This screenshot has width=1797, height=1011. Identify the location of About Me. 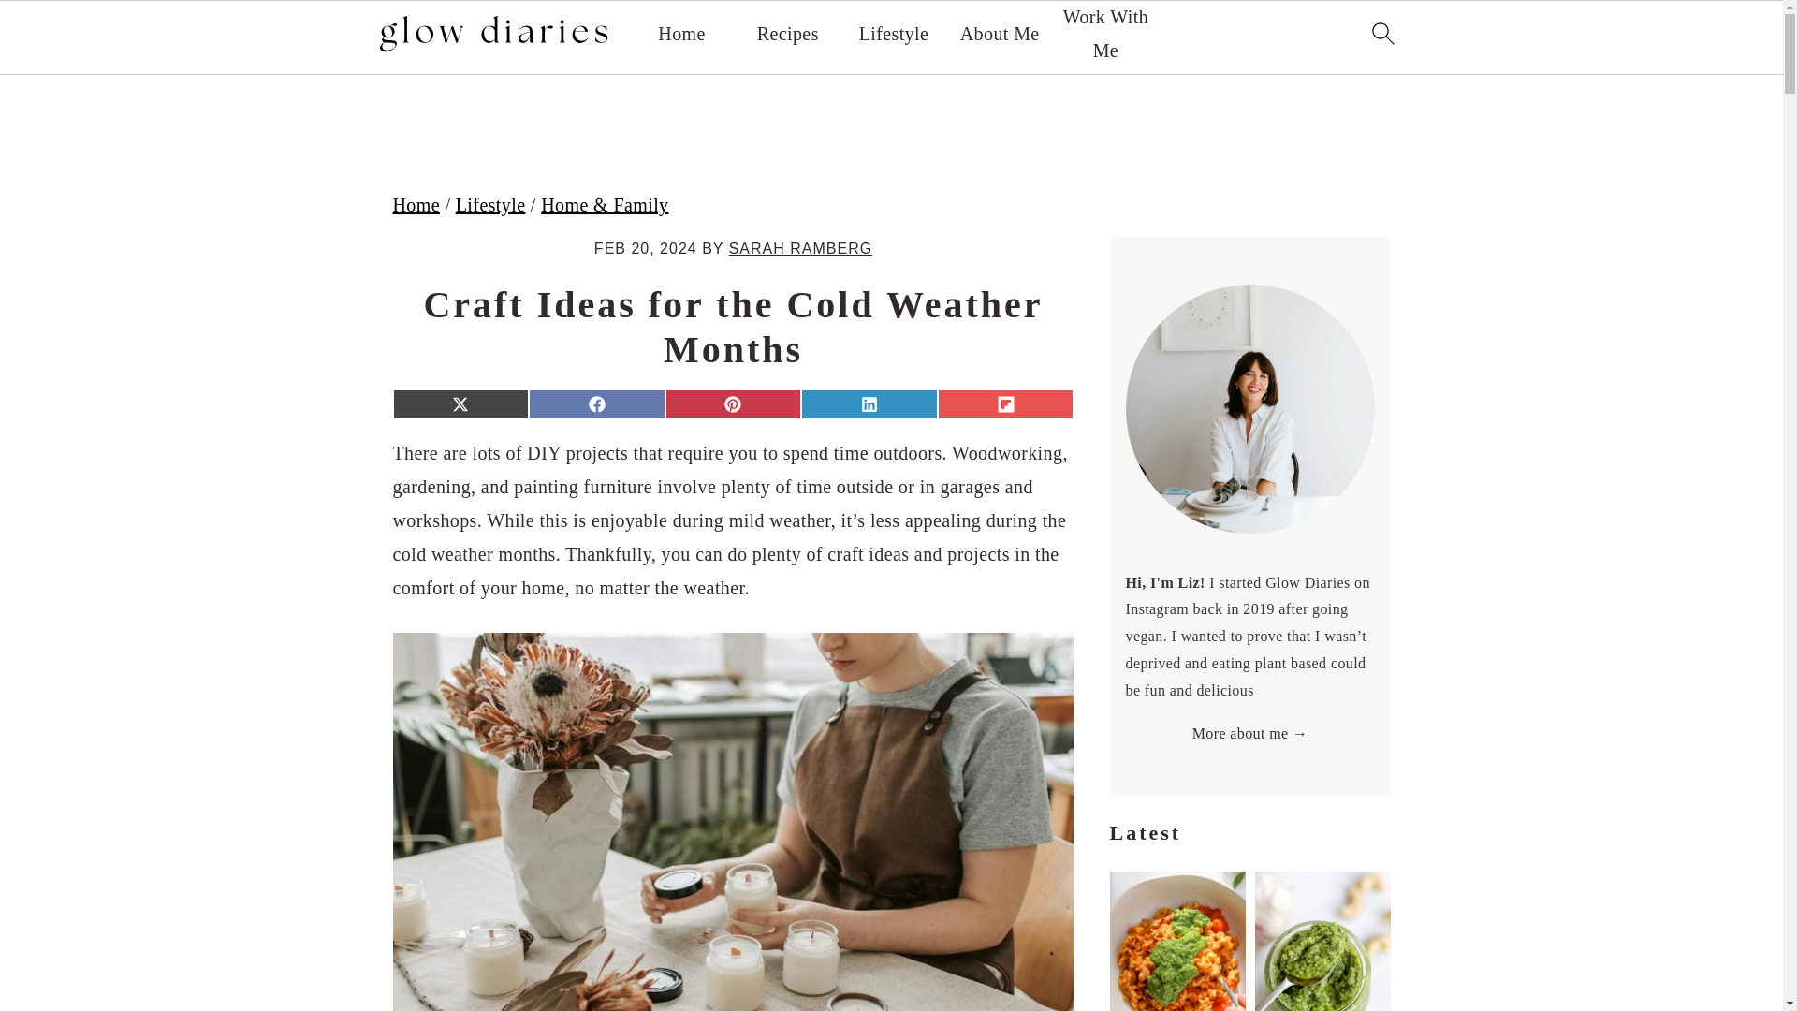
(1000, 34).